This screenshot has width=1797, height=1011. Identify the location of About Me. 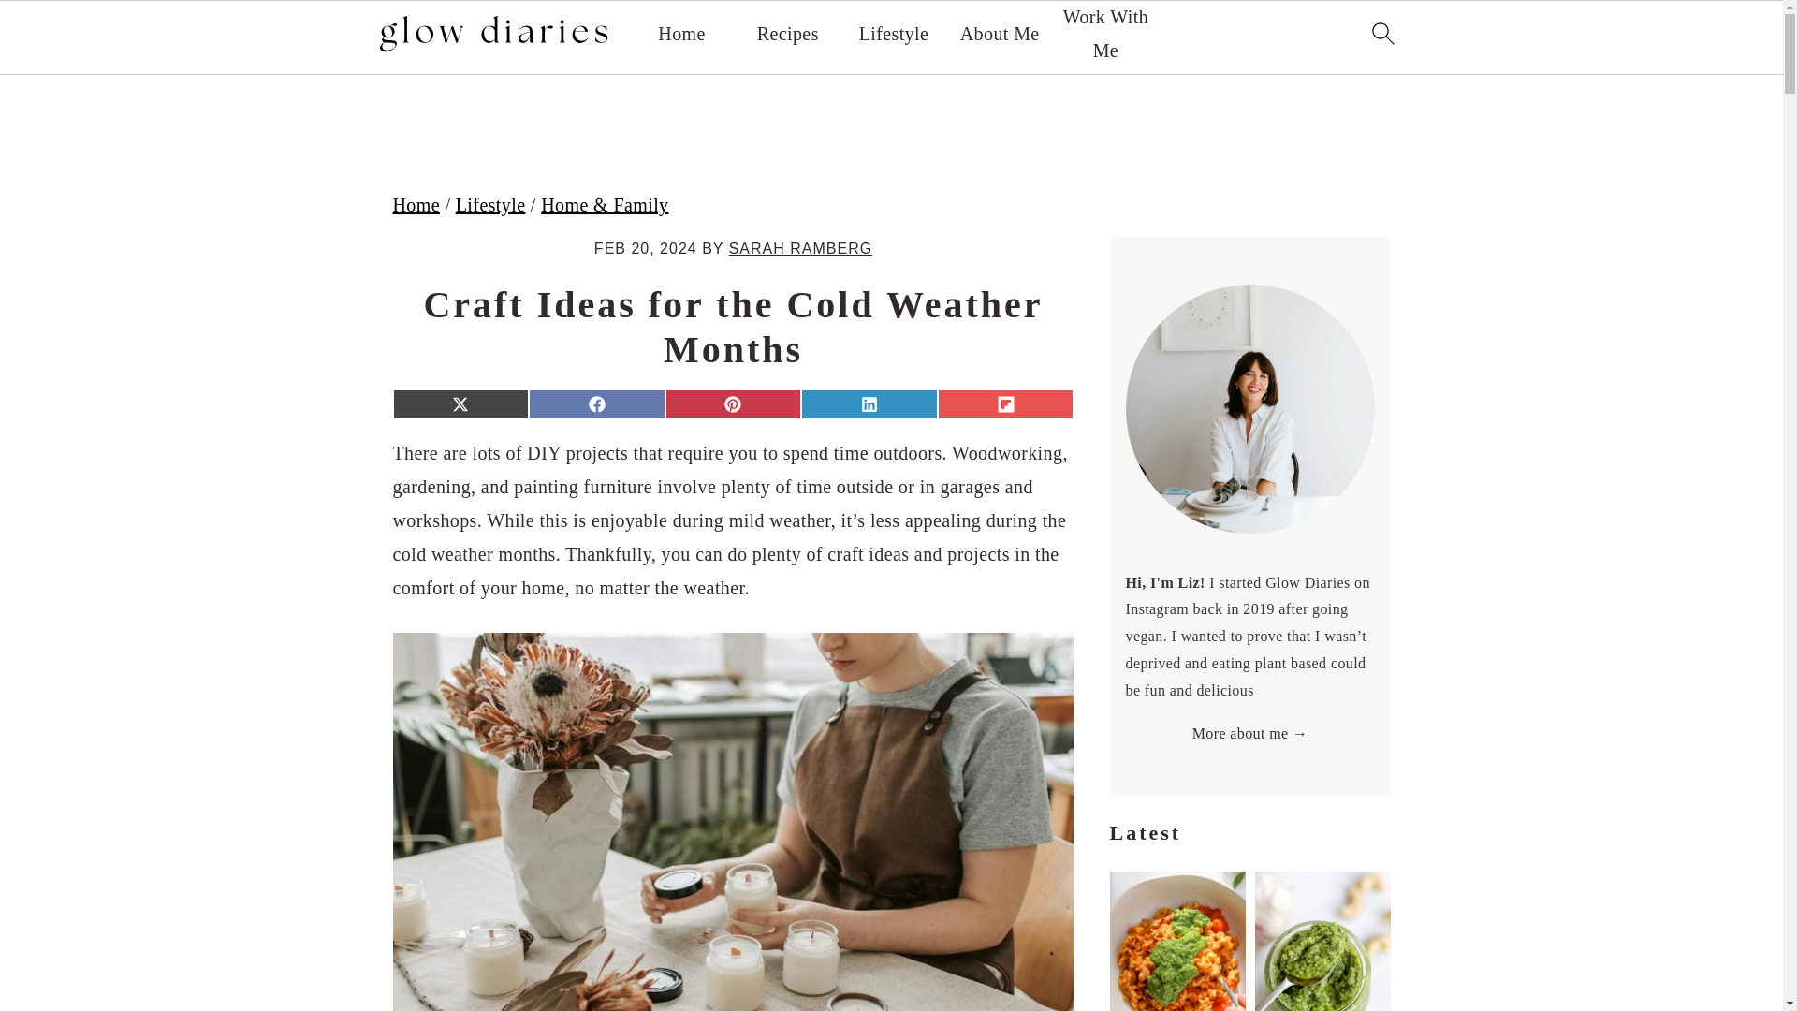
(1000, 34).